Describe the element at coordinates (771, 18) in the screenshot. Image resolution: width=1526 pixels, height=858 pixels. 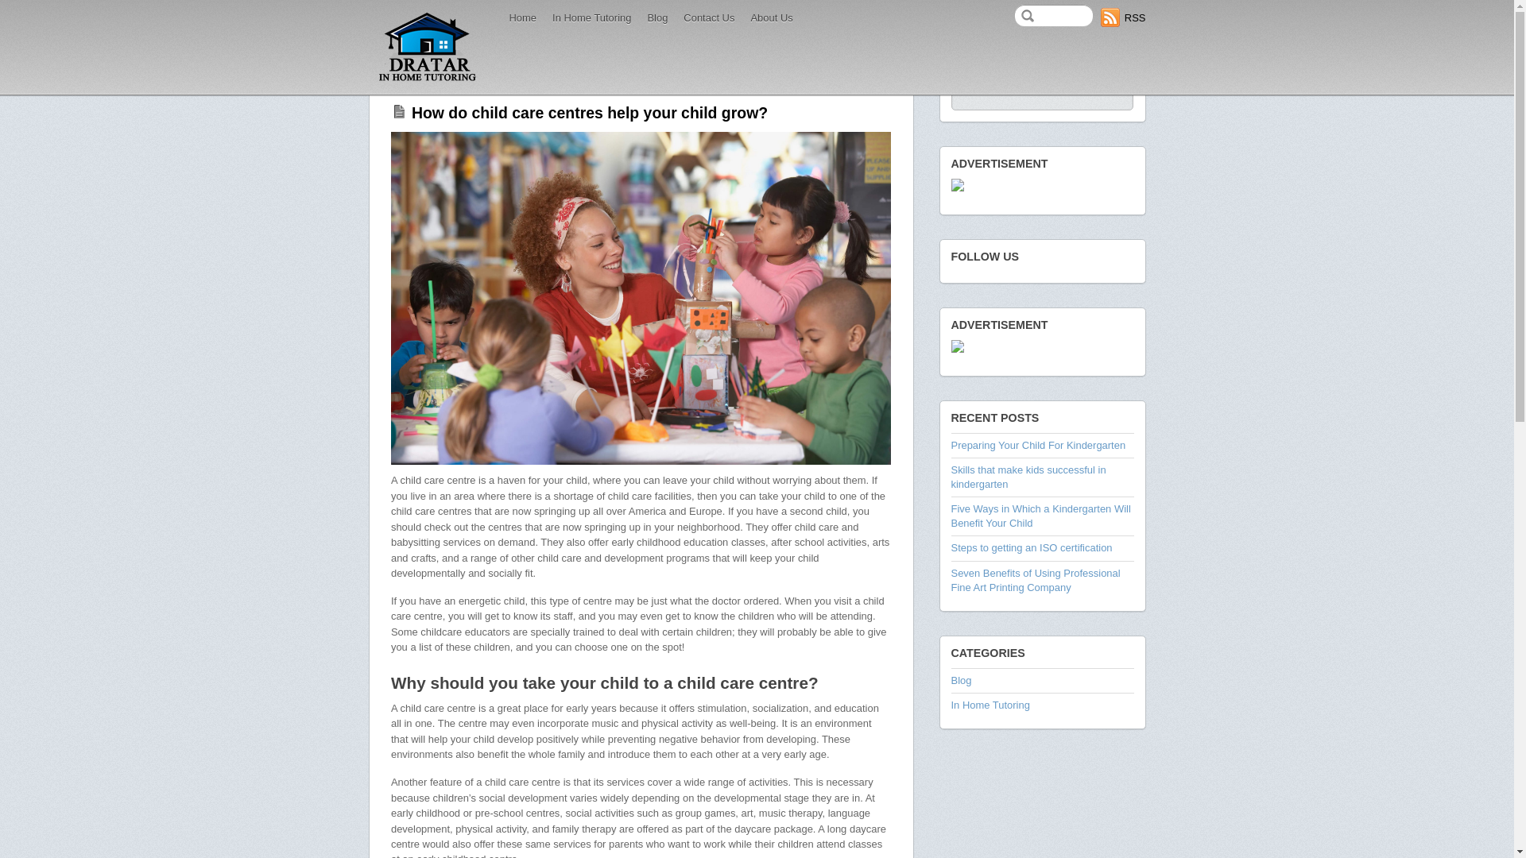
I see `About Us` at that location.